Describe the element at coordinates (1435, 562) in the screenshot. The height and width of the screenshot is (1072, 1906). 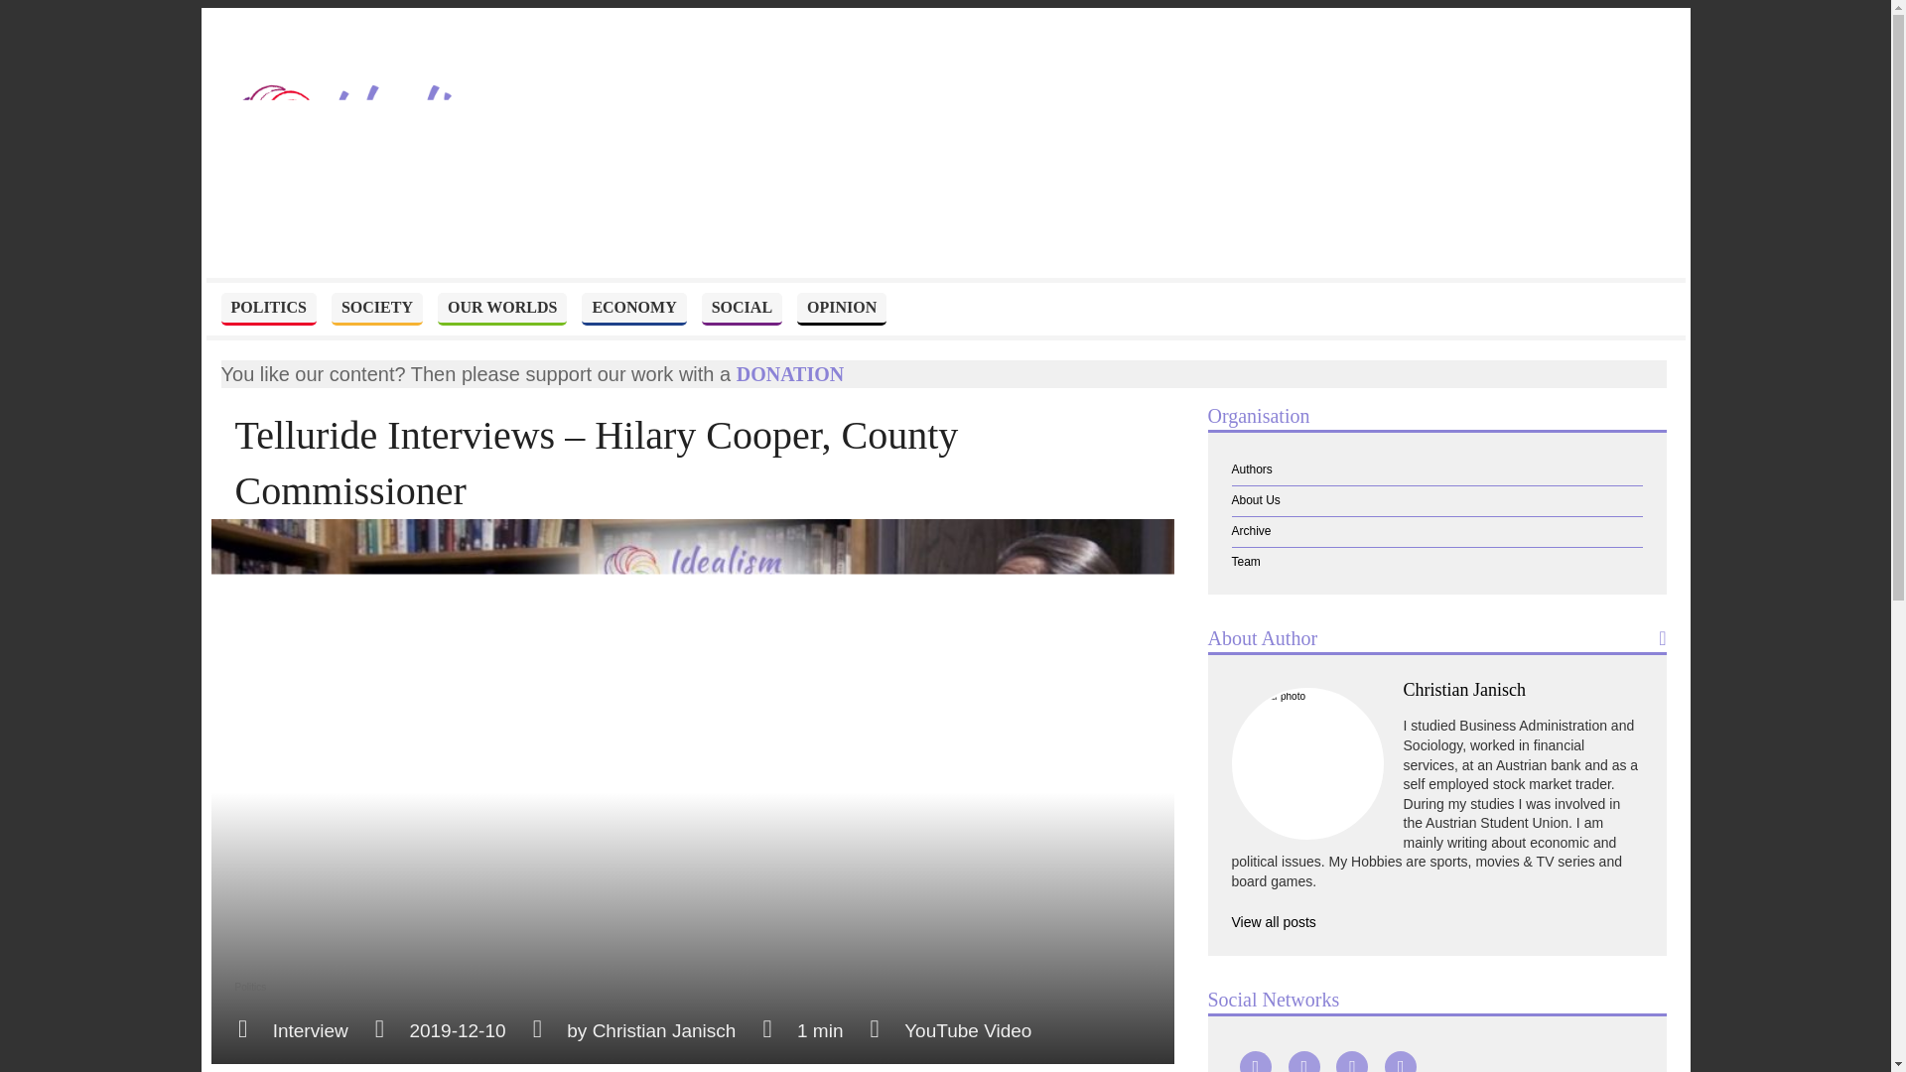
I see `Team` at that location.